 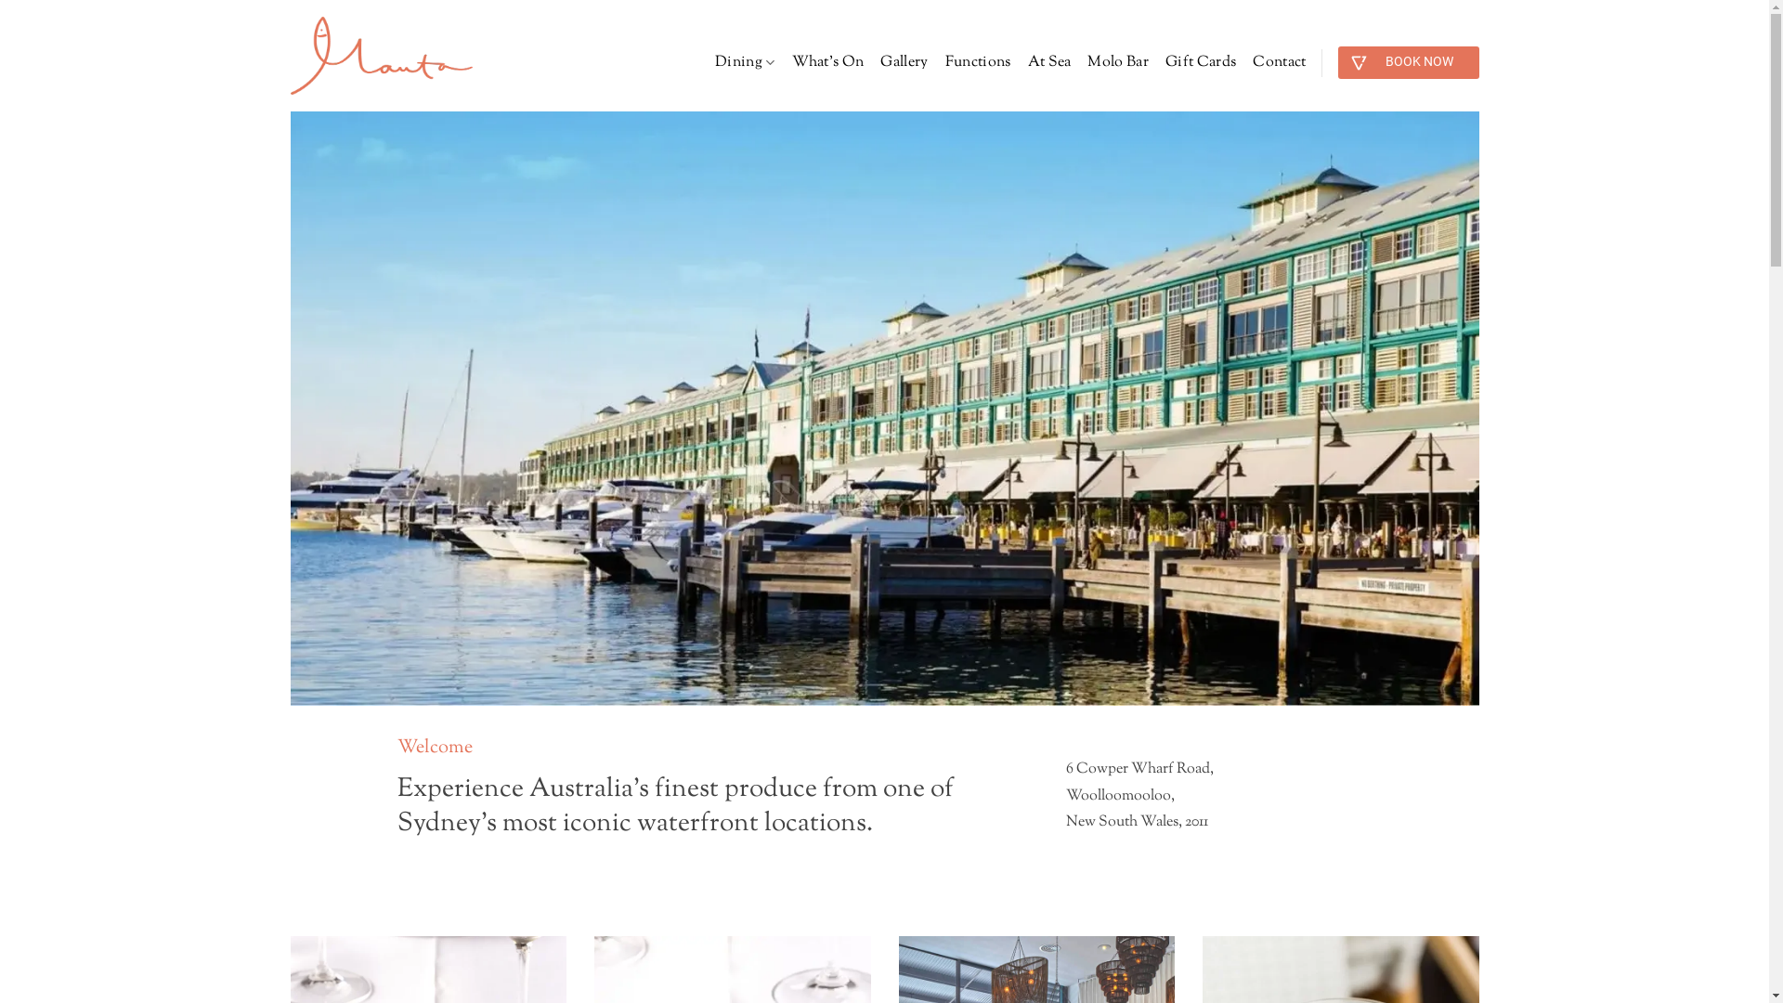 I want to click on Functions, so click(x=978, y=63).